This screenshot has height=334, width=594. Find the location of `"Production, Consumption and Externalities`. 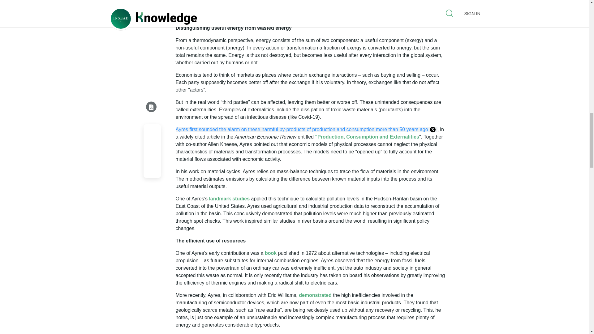

"Production, Consumption and Externalities is located at coordinates (367, 137).